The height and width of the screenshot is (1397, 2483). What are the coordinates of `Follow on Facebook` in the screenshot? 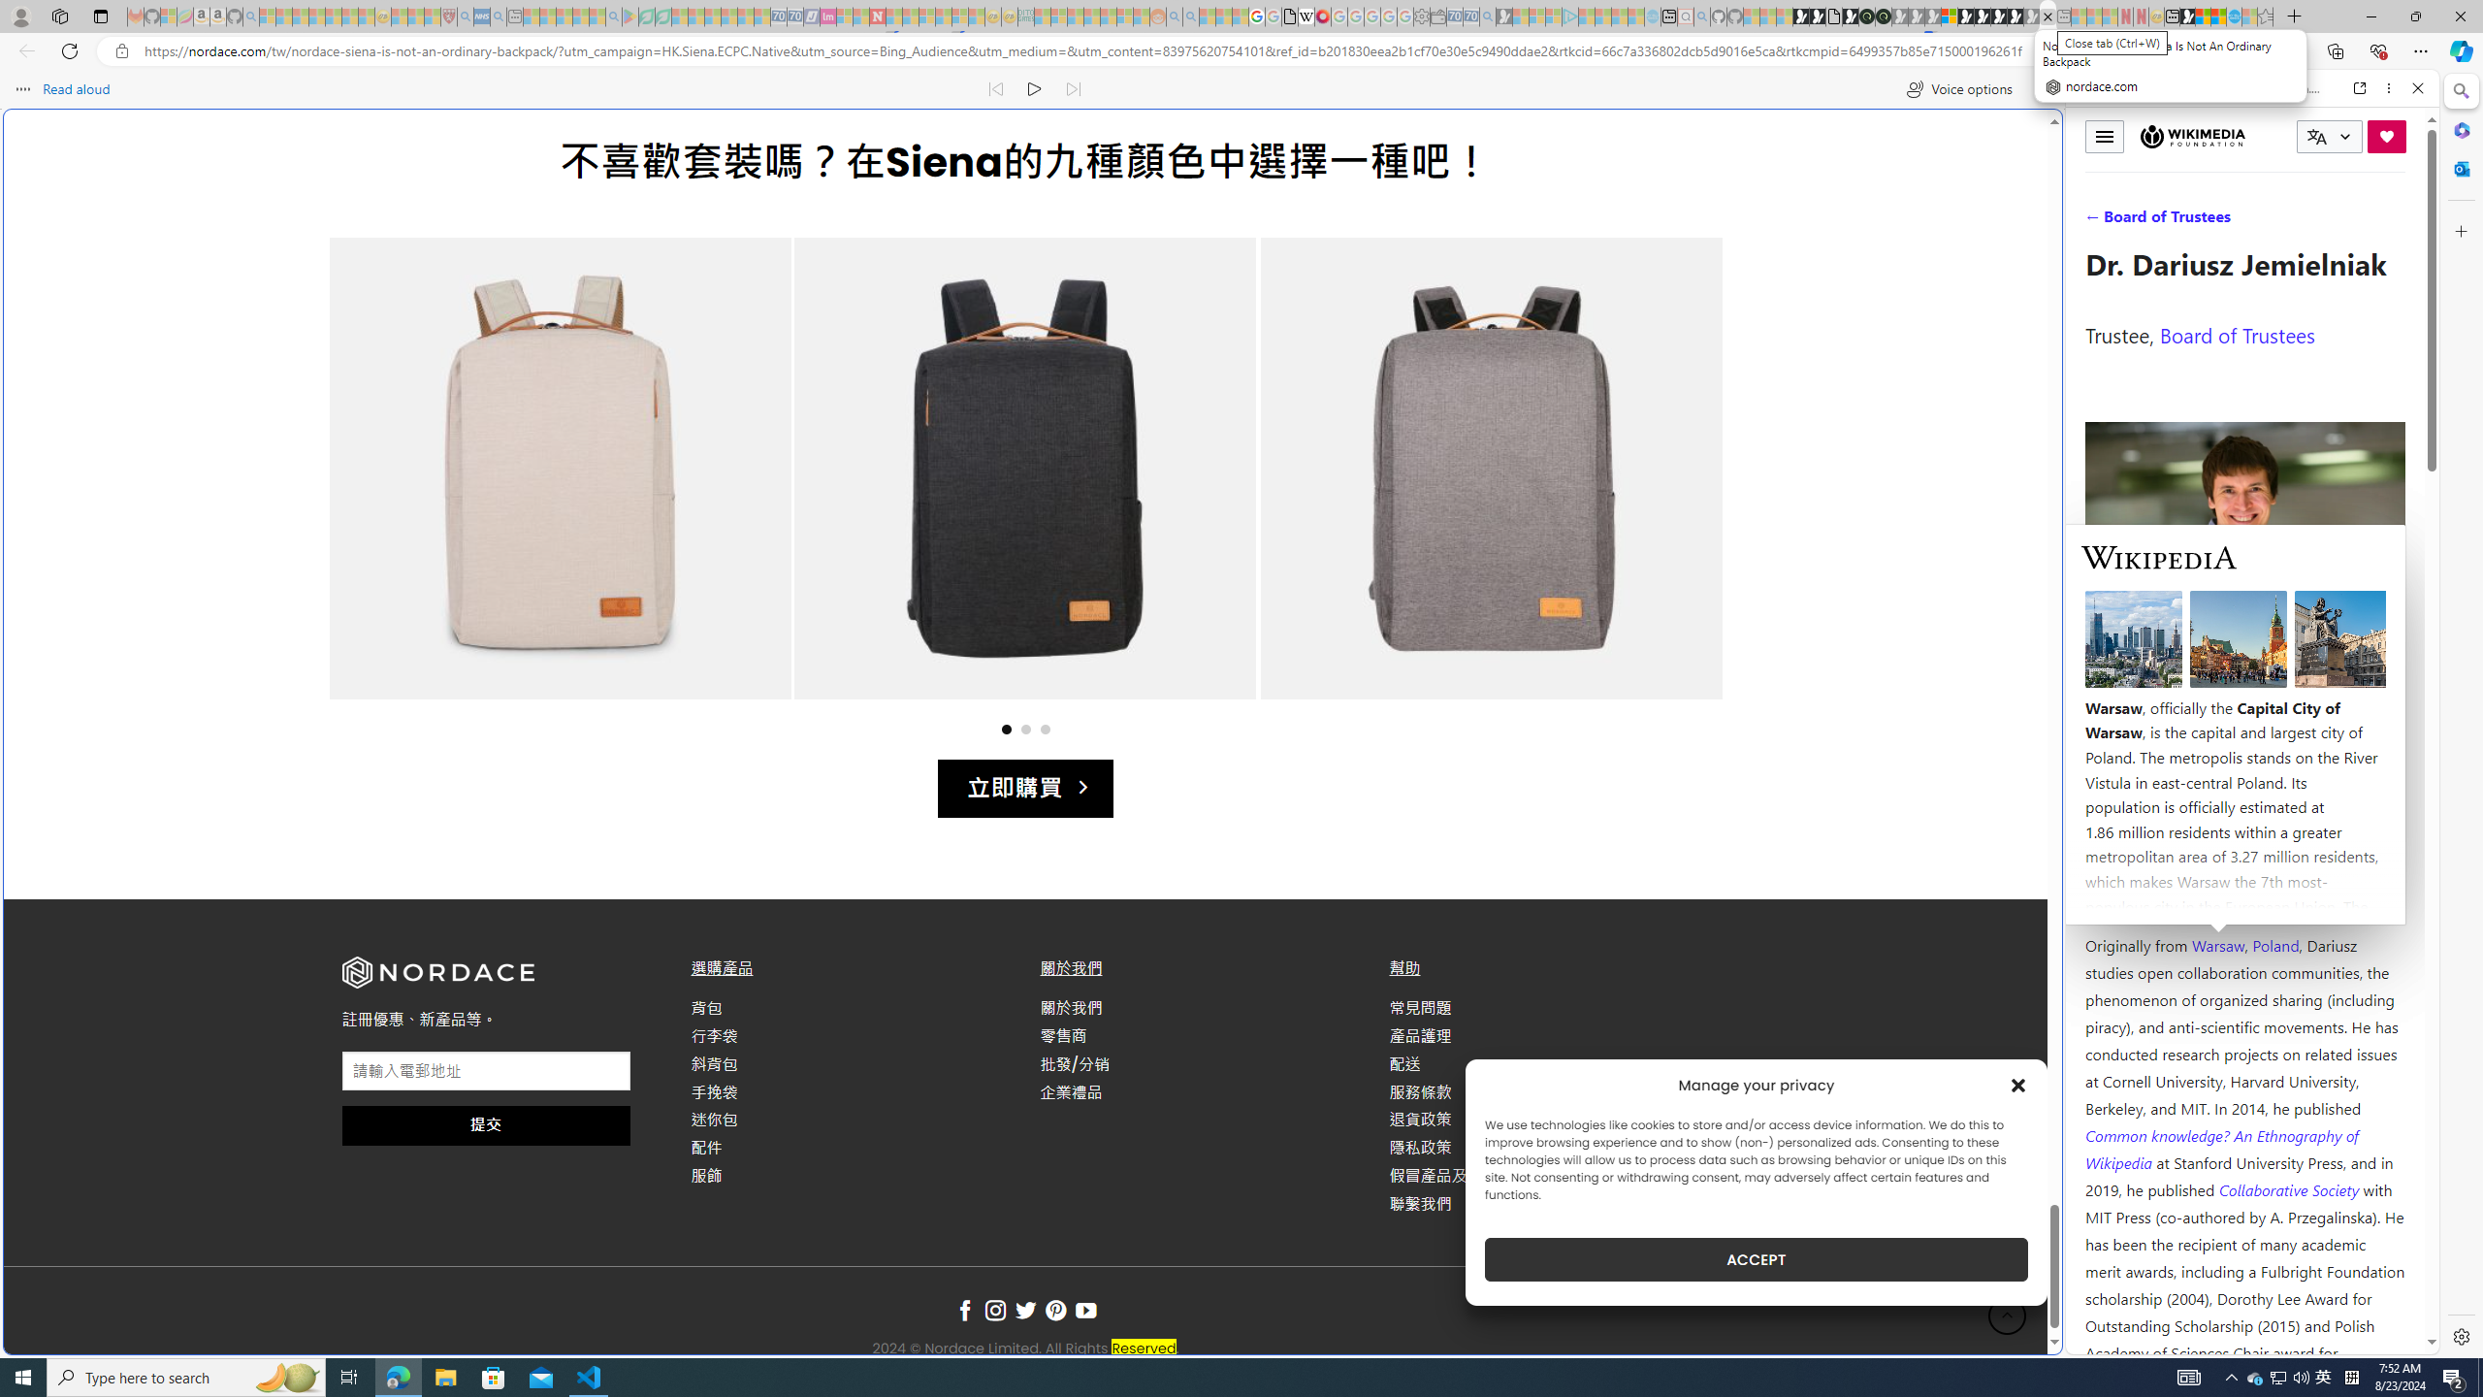 It's located at (964, 1312).